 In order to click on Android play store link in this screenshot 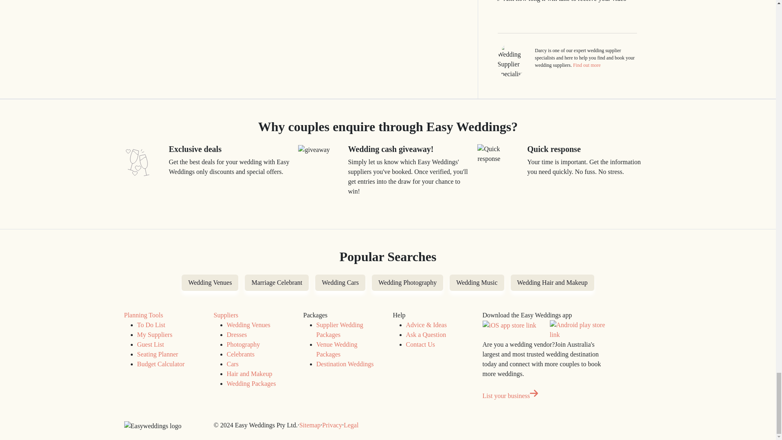, I will do `click(578, 330)`.